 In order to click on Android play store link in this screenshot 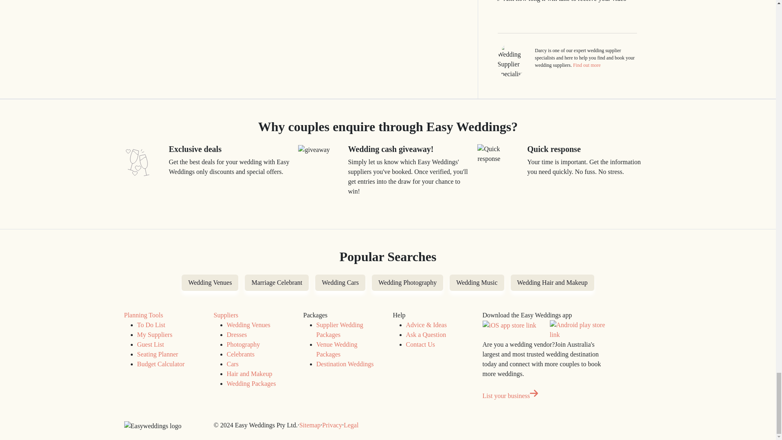, I will do `click(578, 330)`.